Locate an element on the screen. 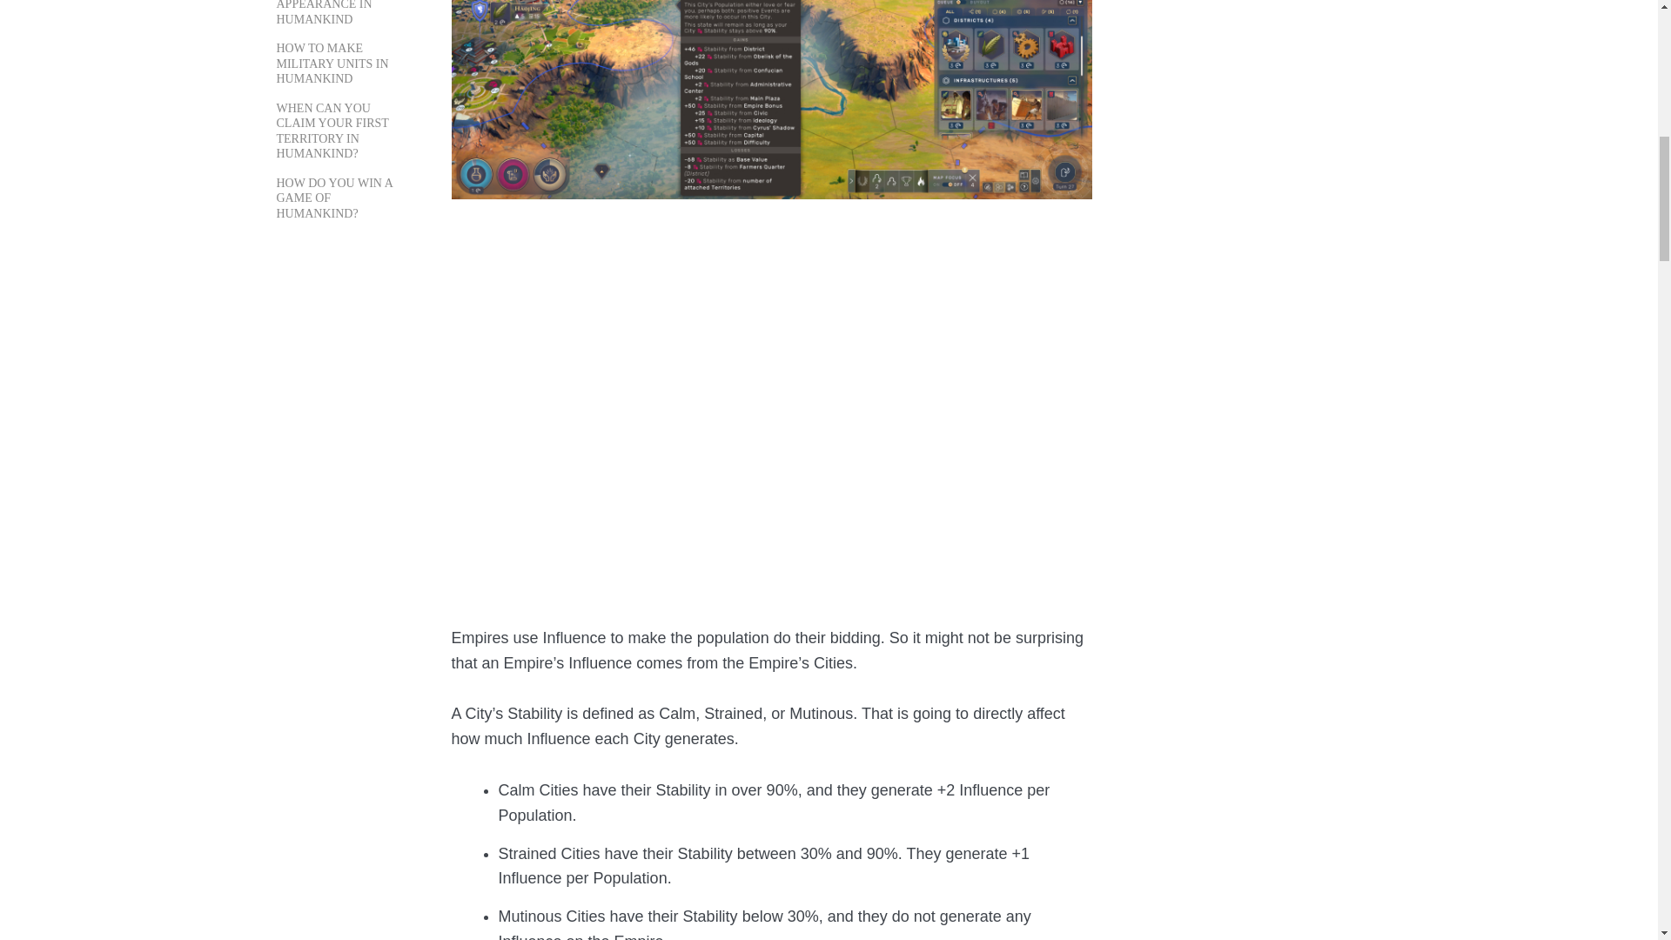 This screenshot has height=940, width=1671. HOW TO EDIT YOUR APPEARANCE IN HUMANKIND is located at coordinates (334, 13).